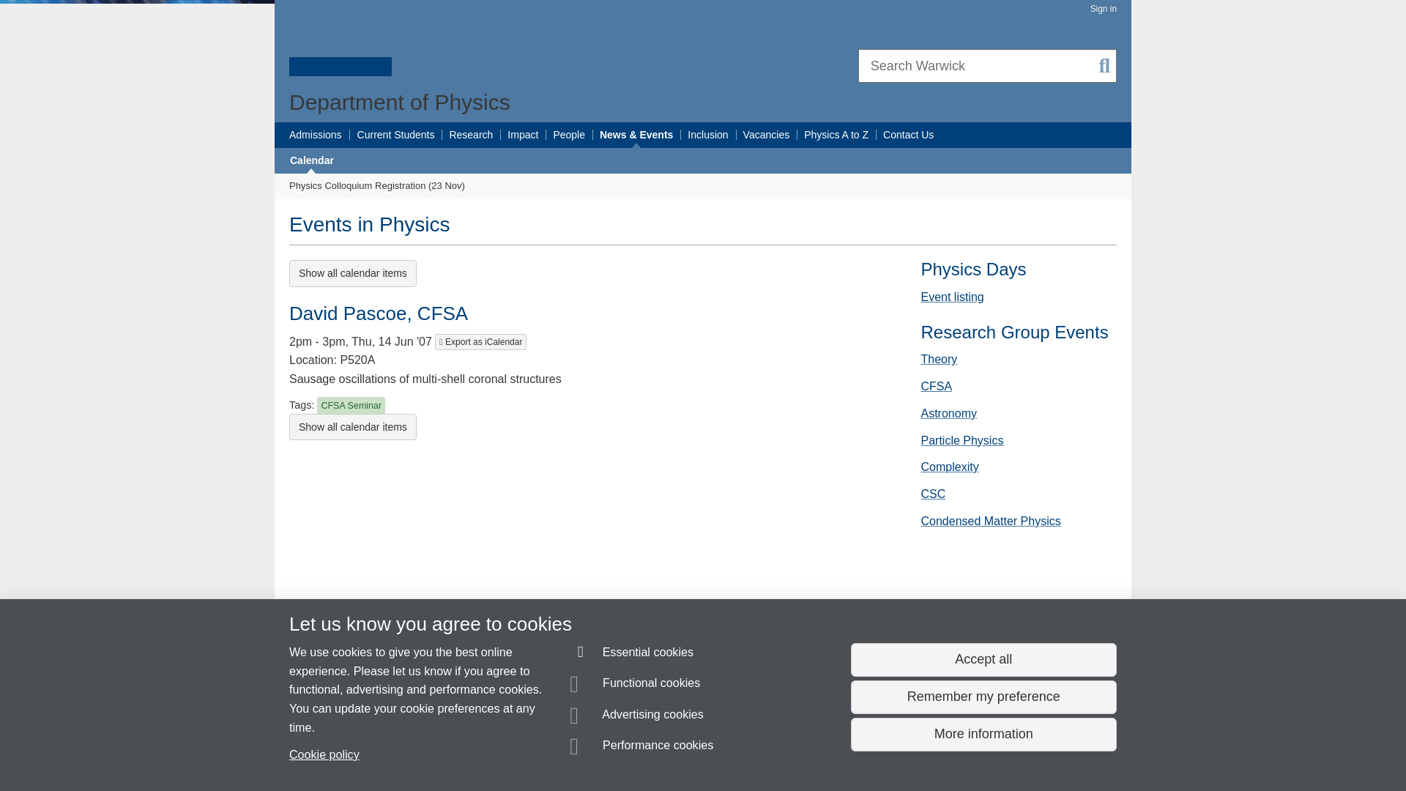 This screenshot has width=1406, height=791. I want to click on Accept all functional, advertising and performance cookies, so click(983, 660).